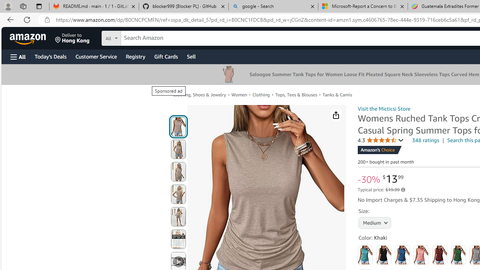 The height and width of the screenshot is (270, 480). What do you see at coordinates (384, 108) in the screenshot?
I see `Visit the Micticsi Store` at bounding box center [384, 108].